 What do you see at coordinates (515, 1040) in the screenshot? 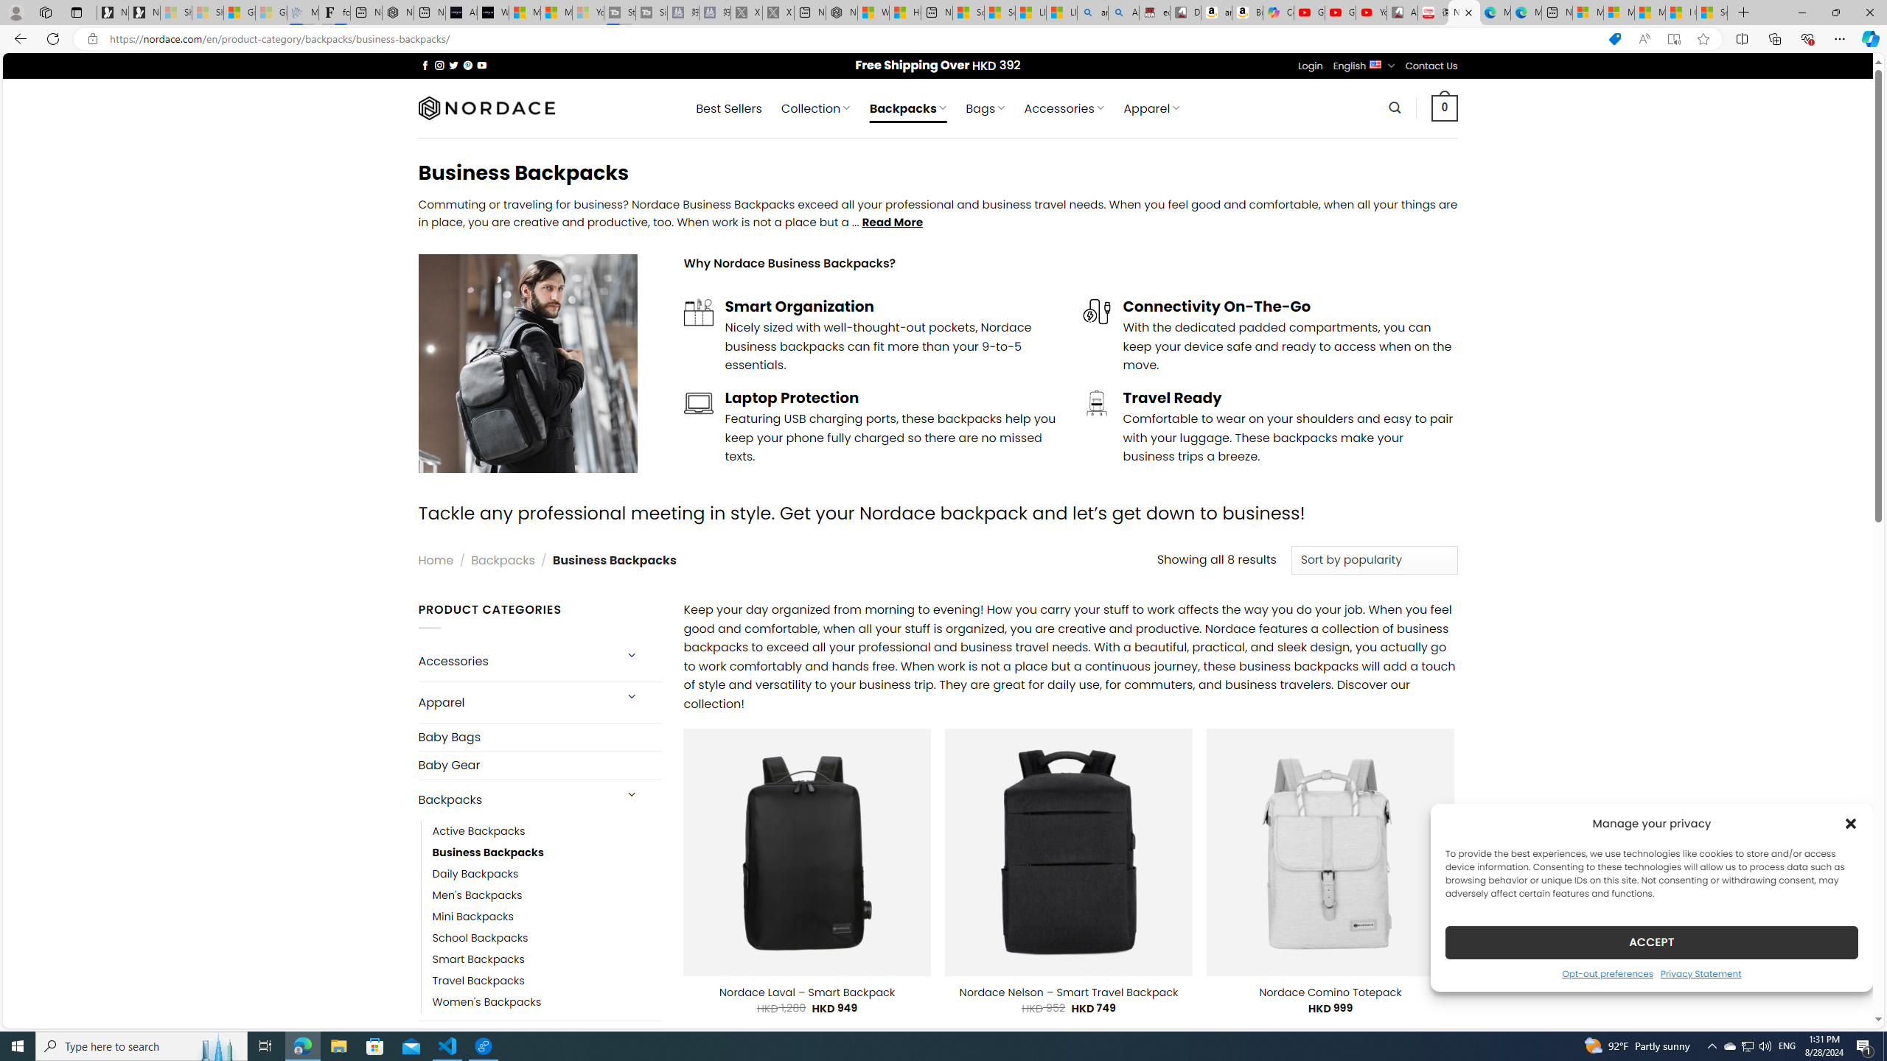
I see `Bags` at bounding box center [515, 1040].